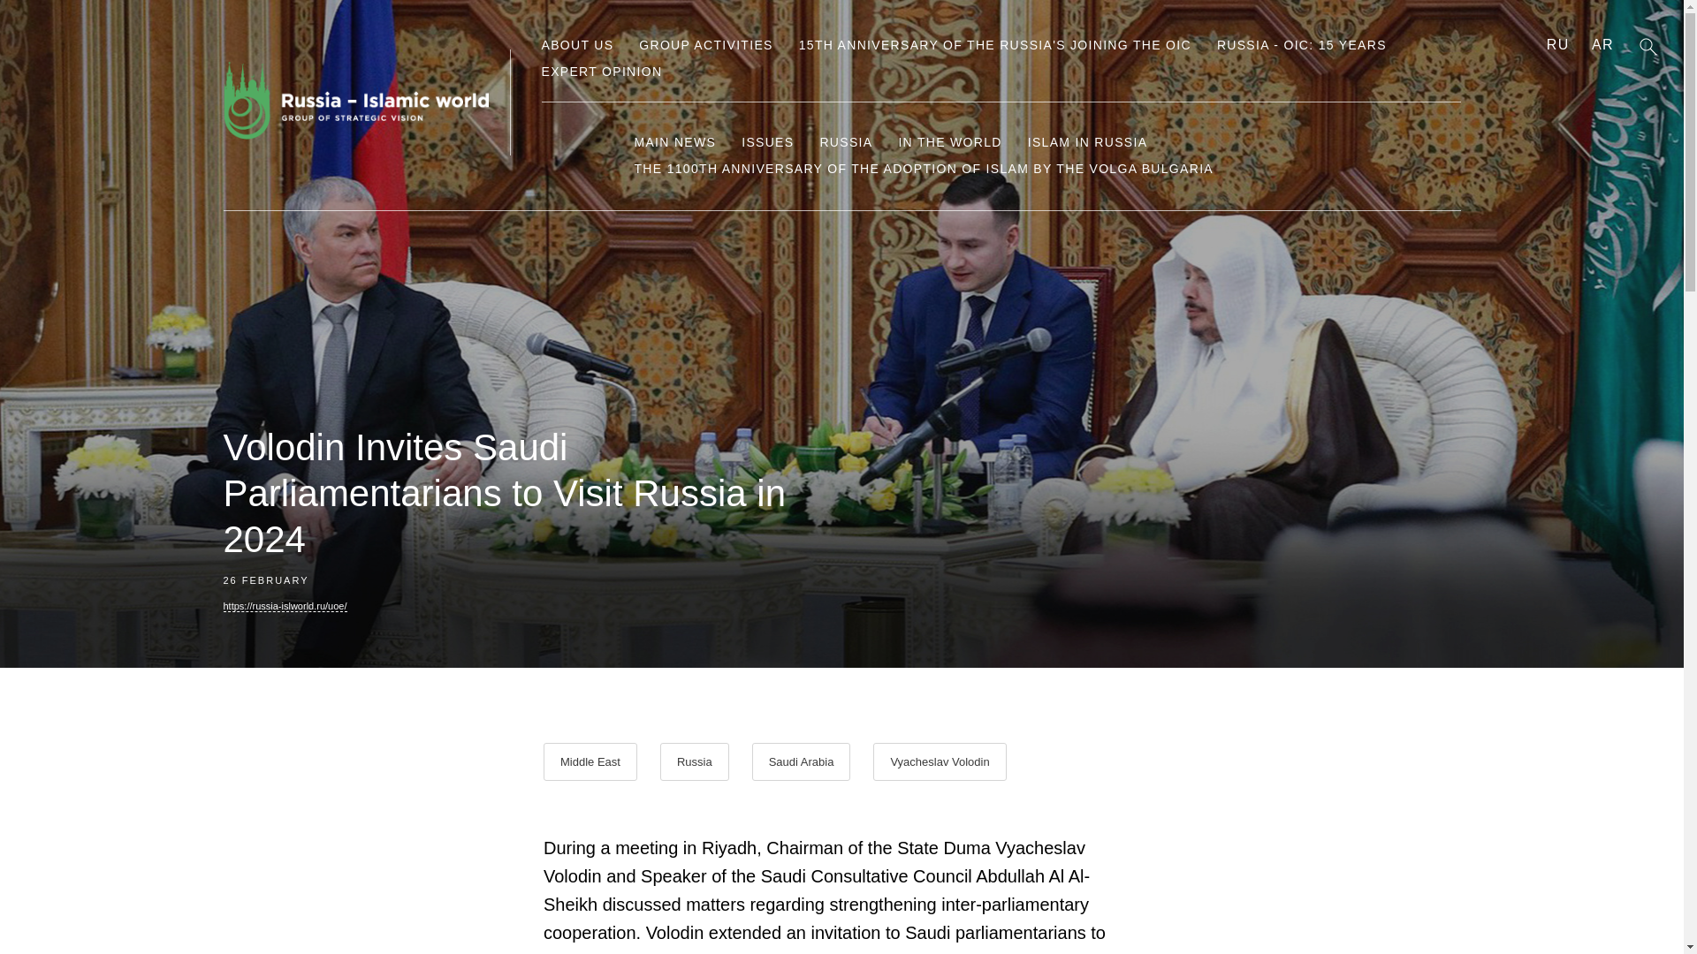  I want to click on RUSSIA - OIC: 15 YEARS, so click(1301, 45).